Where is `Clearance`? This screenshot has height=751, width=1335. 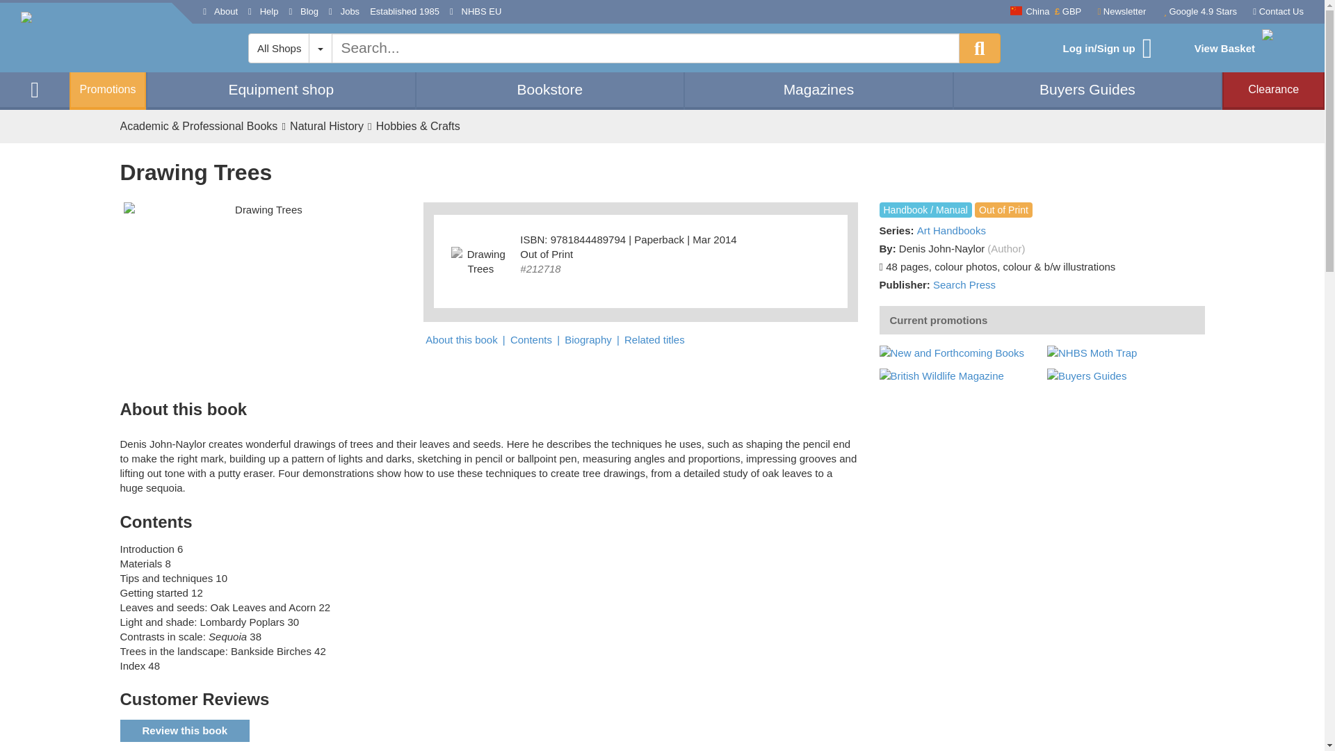
Clearance is located at coordinates (1273, 89).